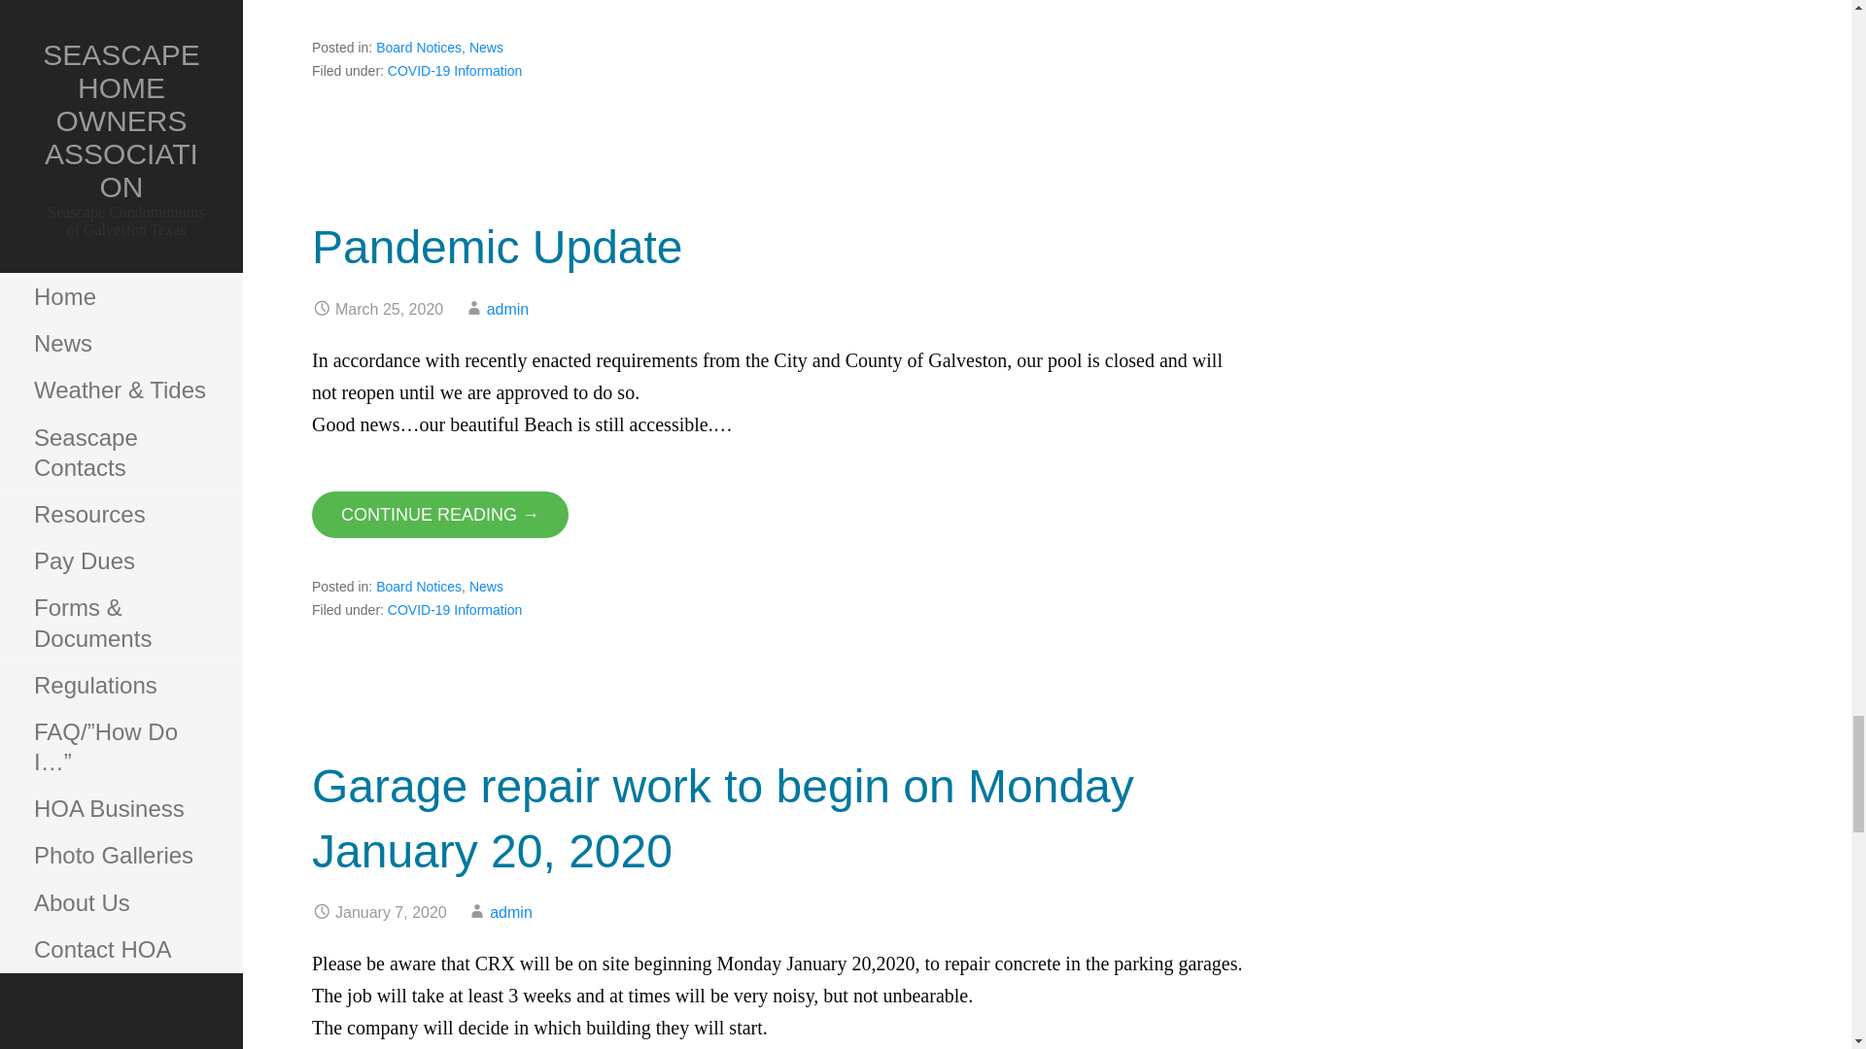  I want to click on Posts by admin, so click(510, 912).